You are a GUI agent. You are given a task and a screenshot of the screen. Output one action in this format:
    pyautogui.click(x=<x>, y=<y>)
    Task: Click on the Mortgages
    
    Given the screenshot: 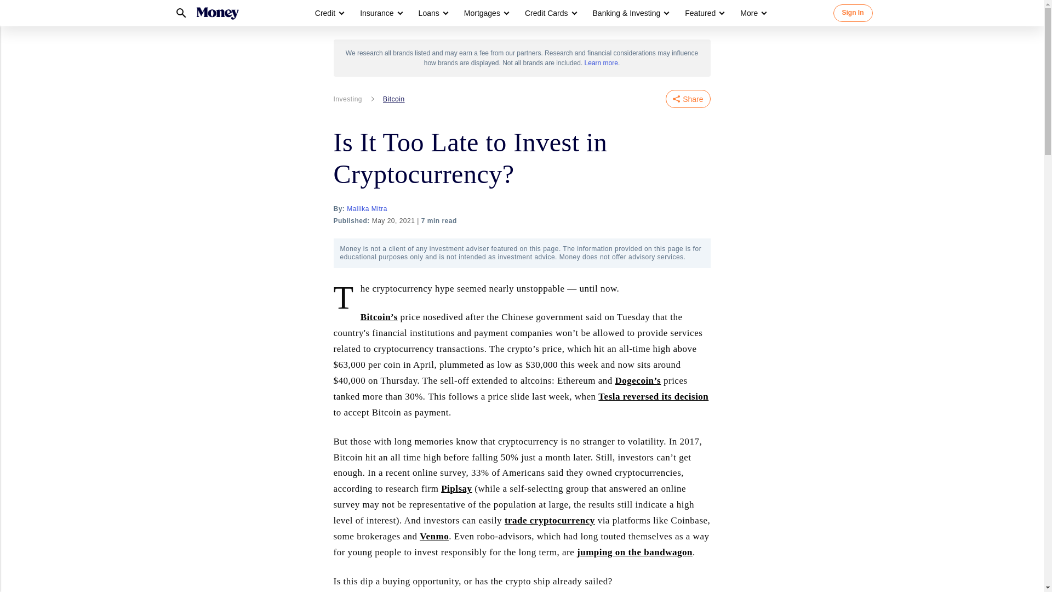 What is the action you would take?
    pyautogui.click(x=482, y=13)
    